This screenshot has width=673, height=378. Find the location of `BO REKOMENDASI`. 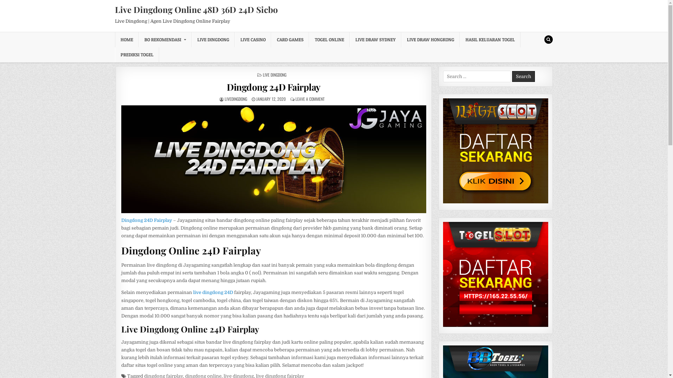

BO REKOMENDASI is located at coordinates (165, 40).